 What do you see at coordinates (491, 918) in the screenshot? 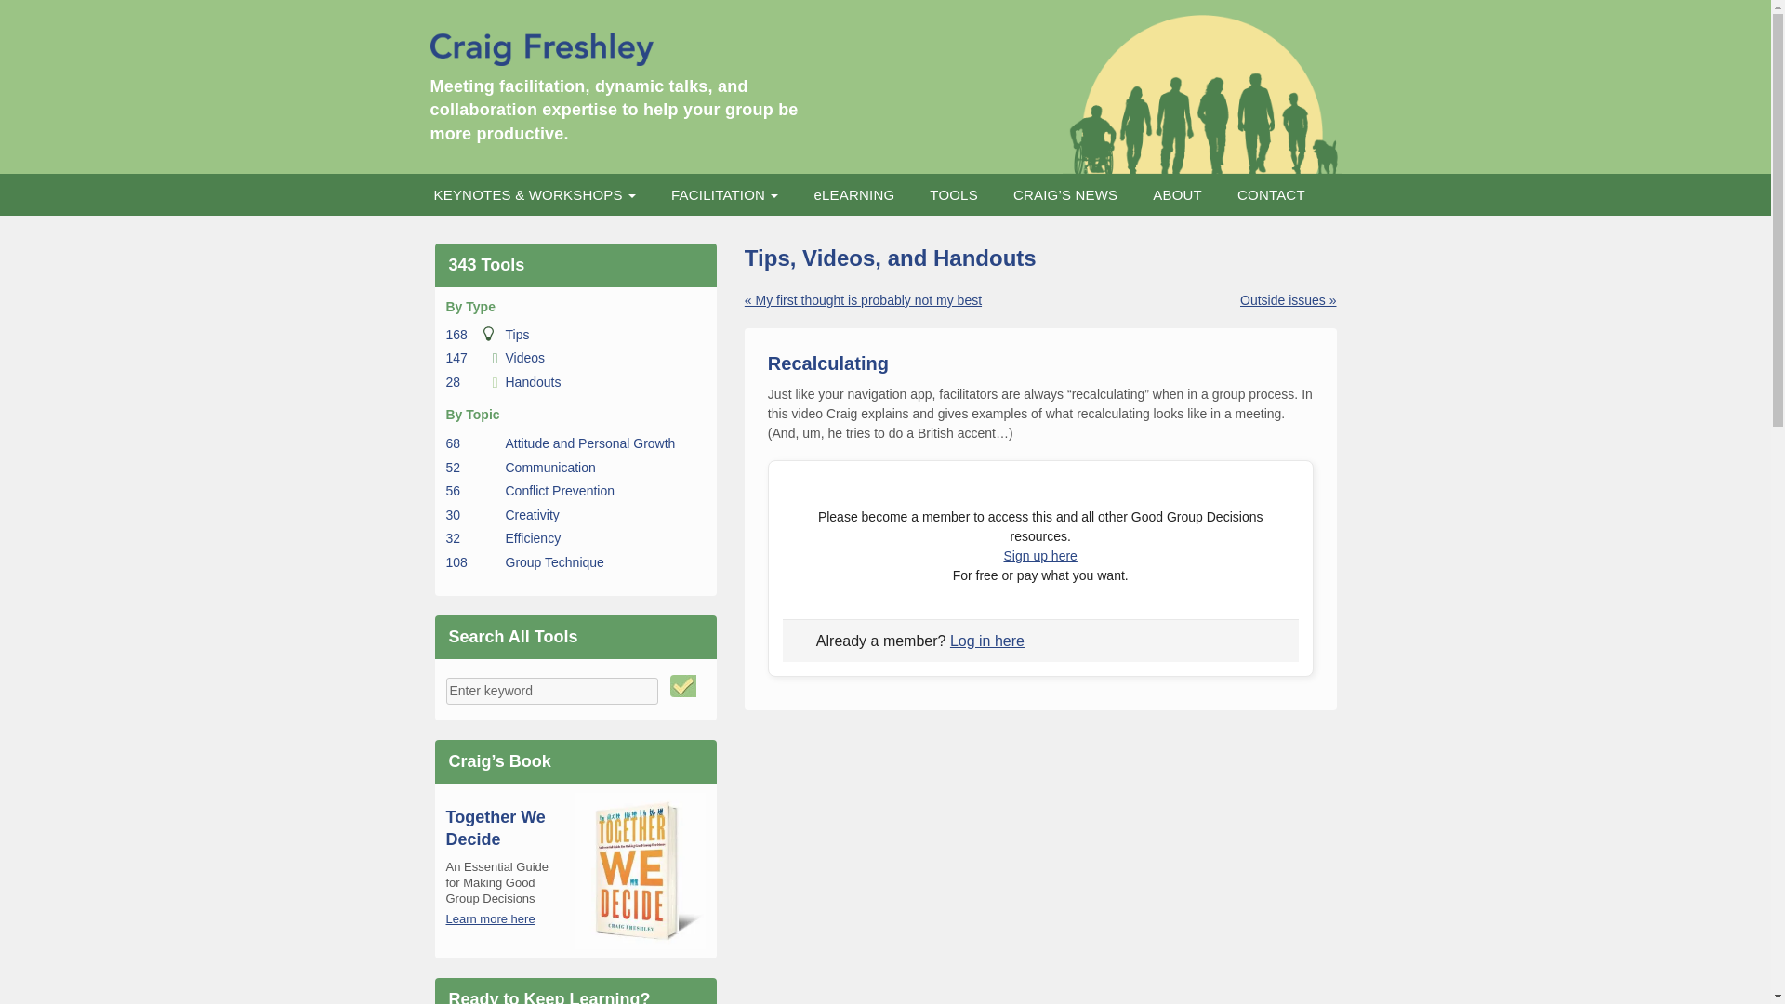
I see `Efficiency` at bounding box center [491, 918].